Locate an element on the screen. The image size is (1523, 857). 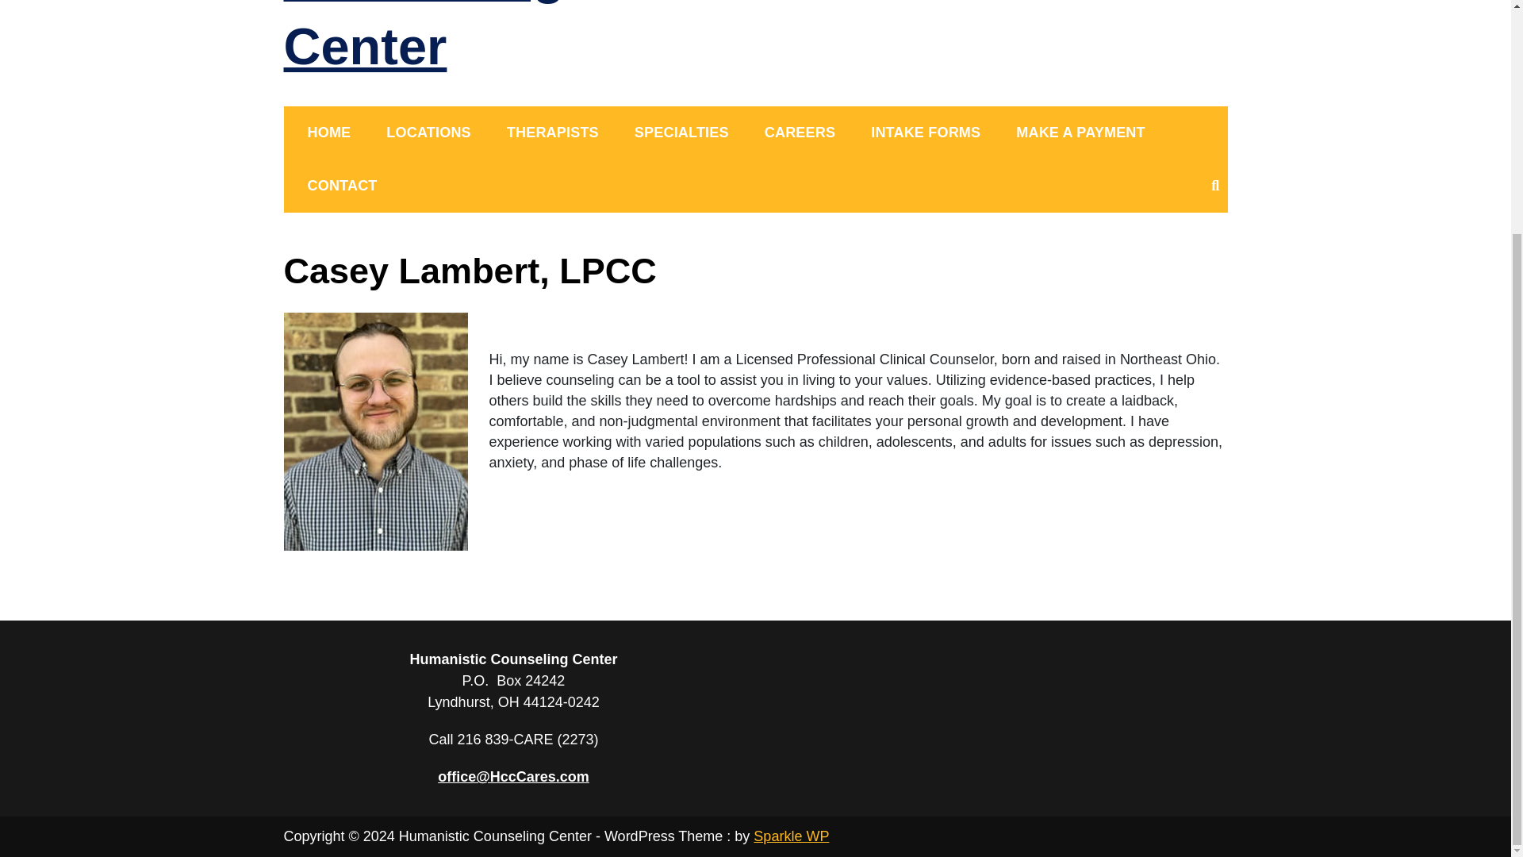
HOME is located at coordinates (329, 133).